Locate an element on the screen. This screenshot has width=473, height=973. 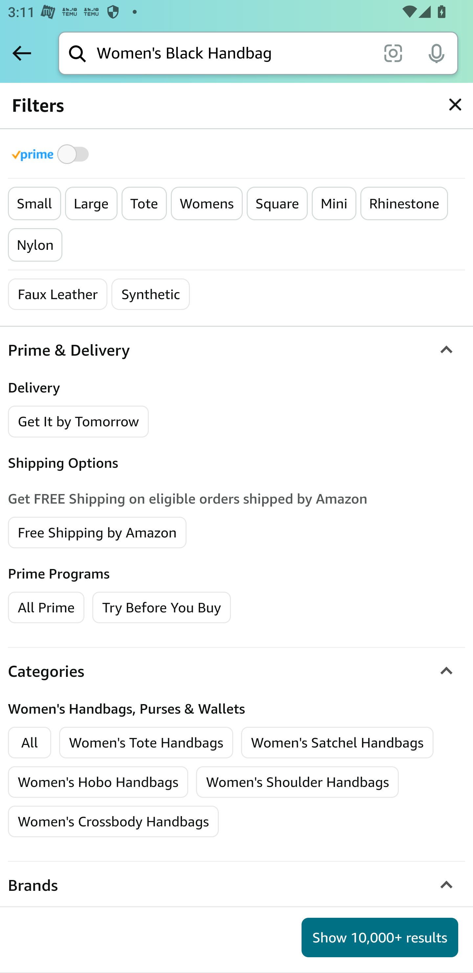
scan it is located at coordinates (393, 53).